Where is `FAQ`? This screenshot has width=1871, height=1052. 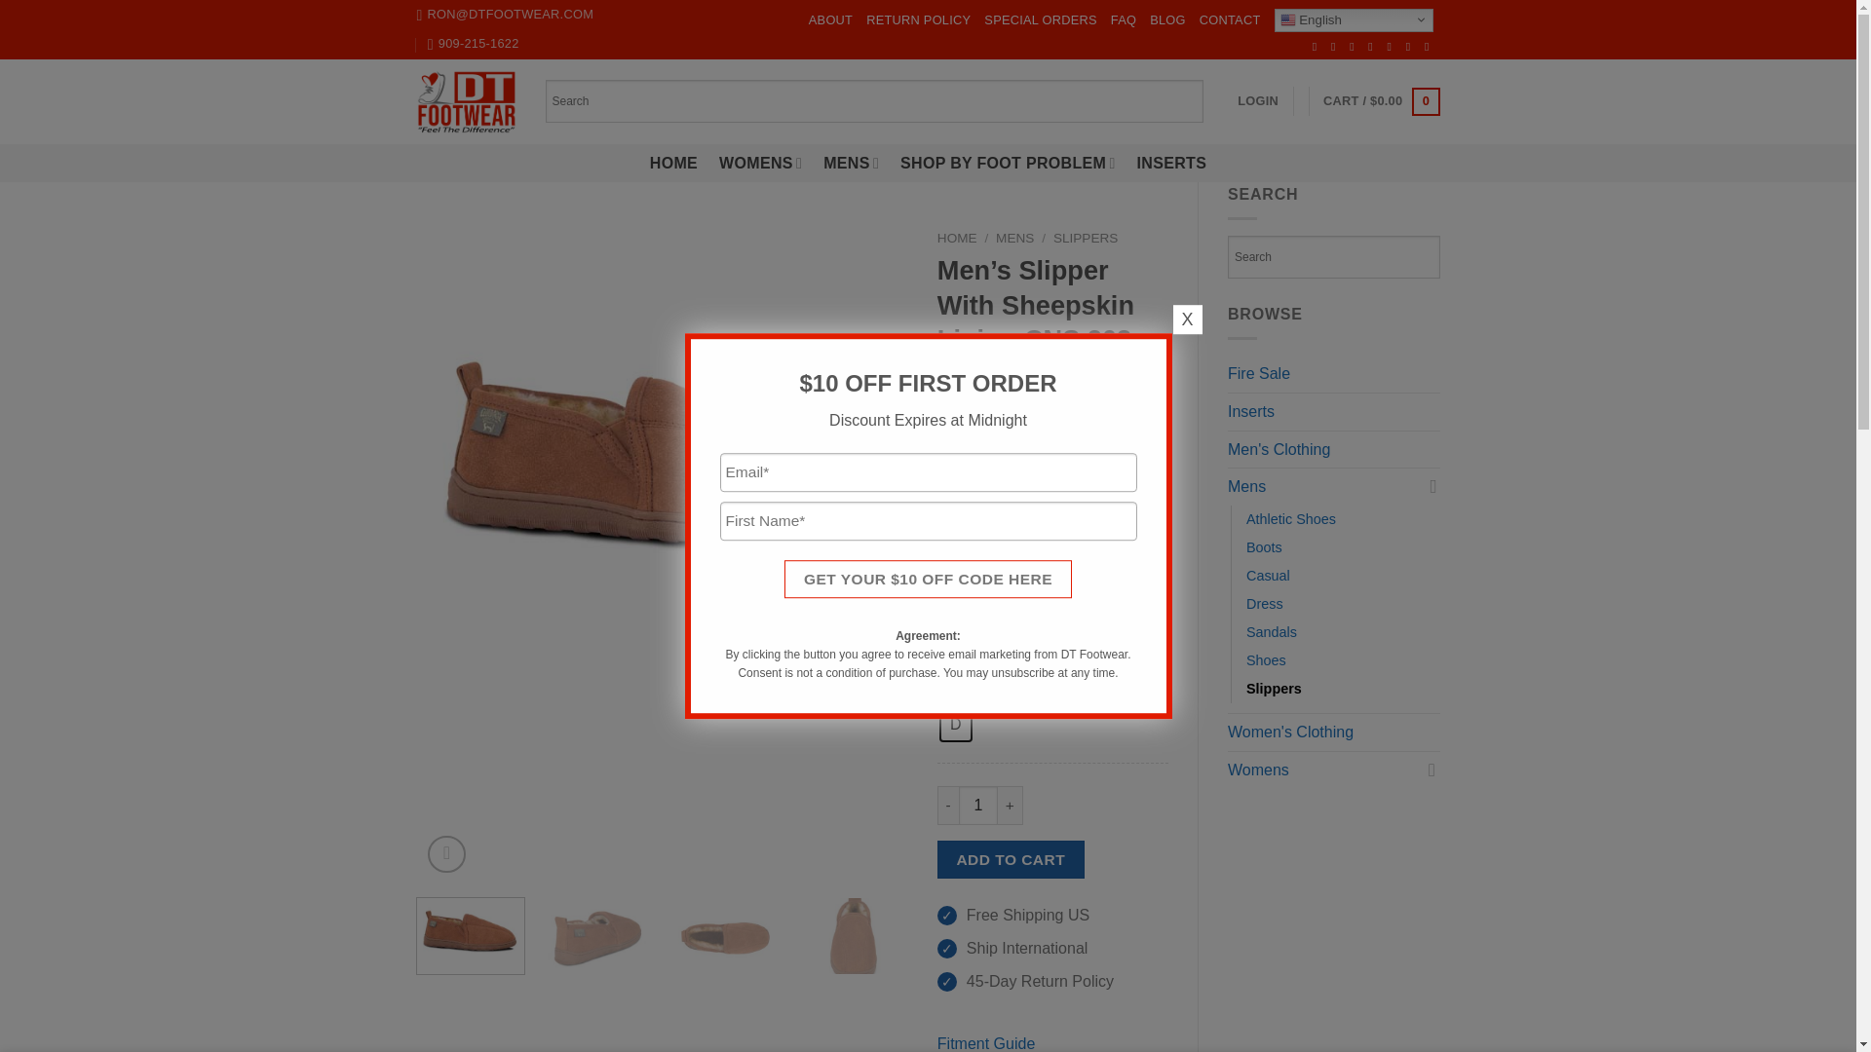 FAQ is located at coordinates (1123, 19).